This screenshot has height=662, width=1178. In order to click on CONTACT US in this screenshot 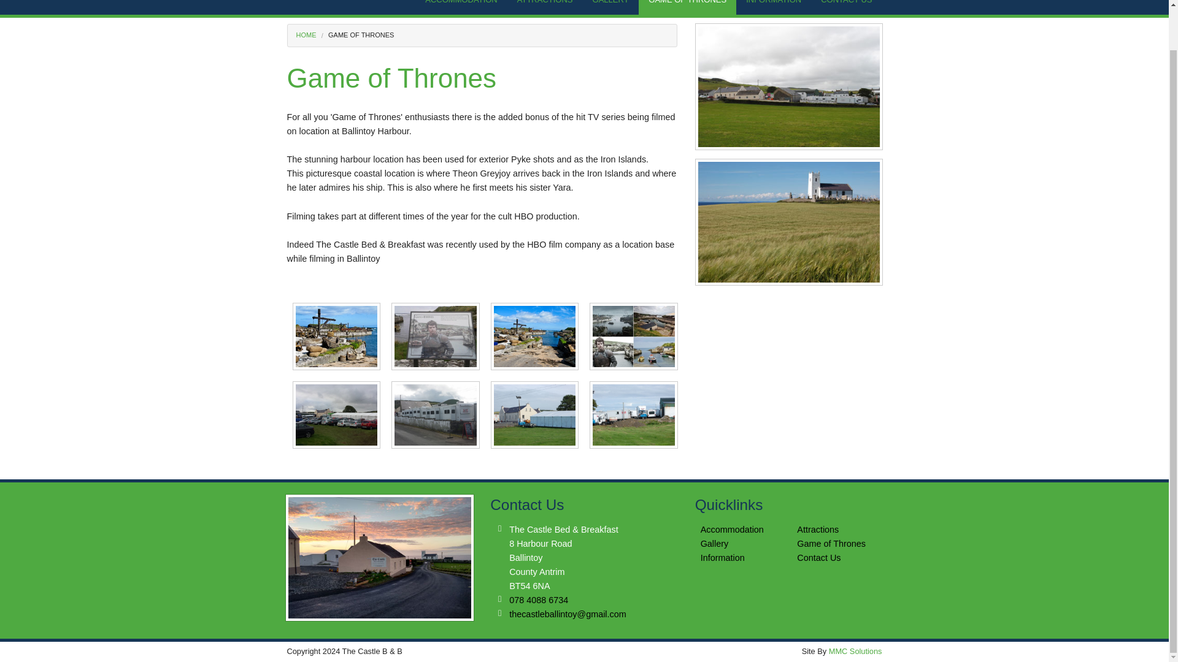, I will do `click(846, 7)`.